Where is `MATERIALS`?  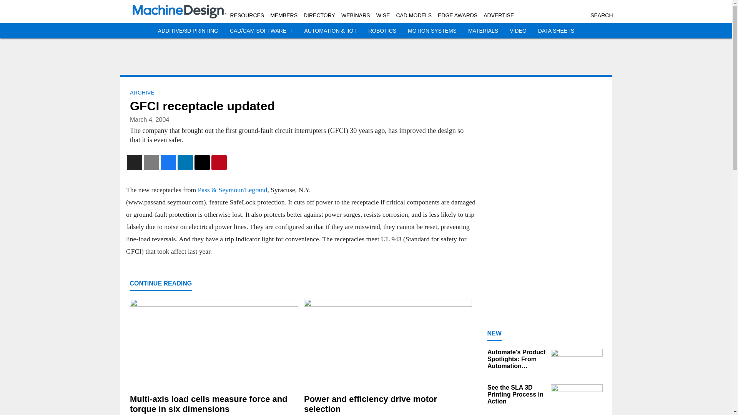 MATERIALS is located at coordinates (483, 31).